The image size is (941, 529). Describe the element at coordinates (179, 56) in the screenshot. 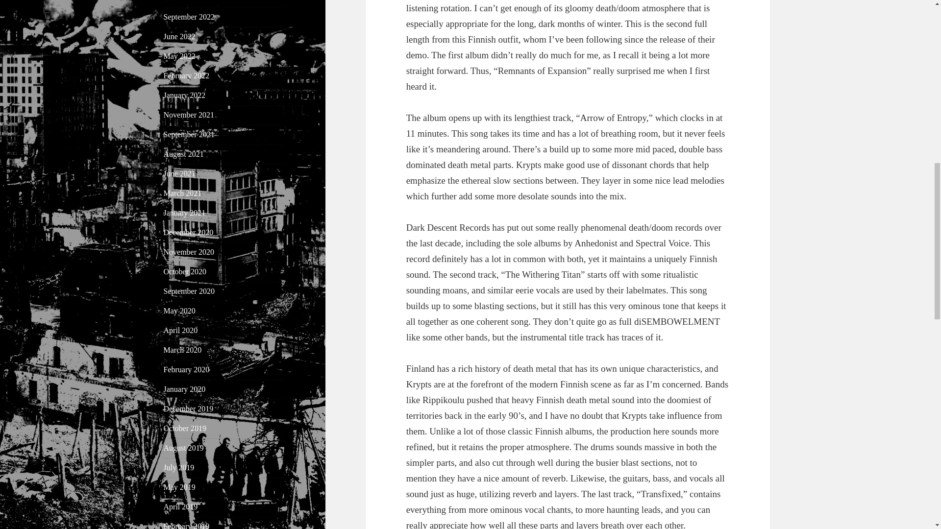

I see `May 2022` at that location.